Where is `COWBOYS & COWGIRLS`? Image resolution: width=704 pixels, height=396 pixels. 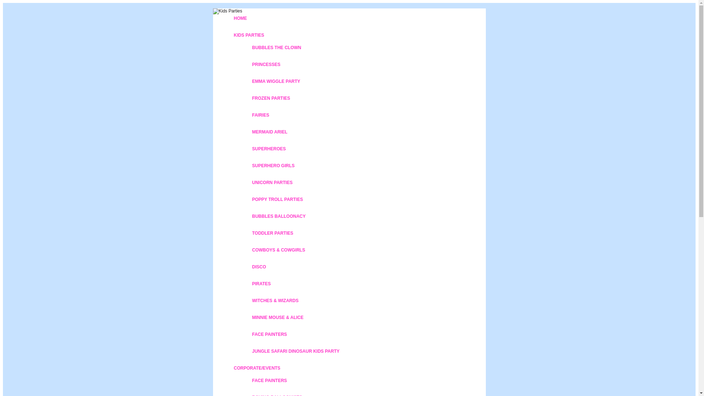 COWBOYS & COWGIRLS is located at coordinates (279, 250).